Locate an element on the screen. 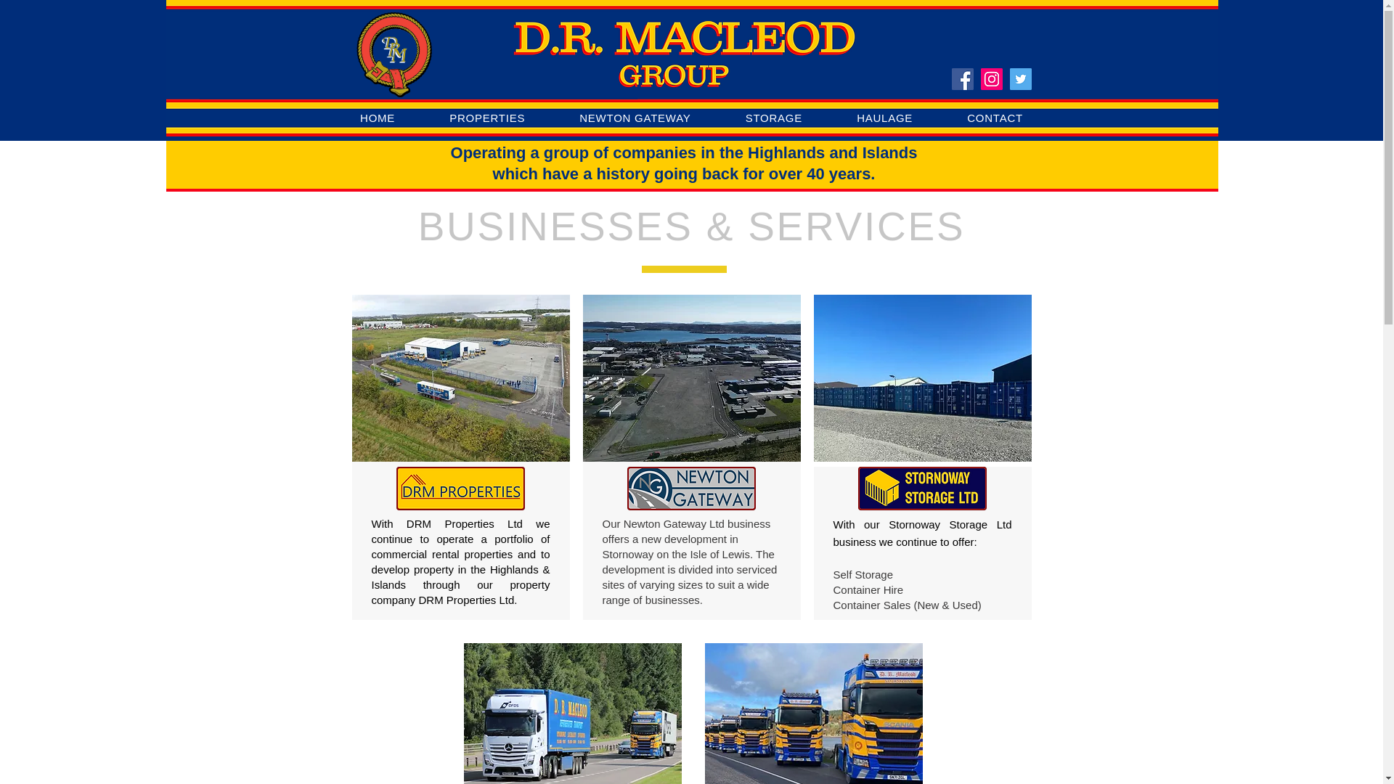 The image size is (1394, 784). NEWTON GATEWAY is located at coordinates (635, 118).